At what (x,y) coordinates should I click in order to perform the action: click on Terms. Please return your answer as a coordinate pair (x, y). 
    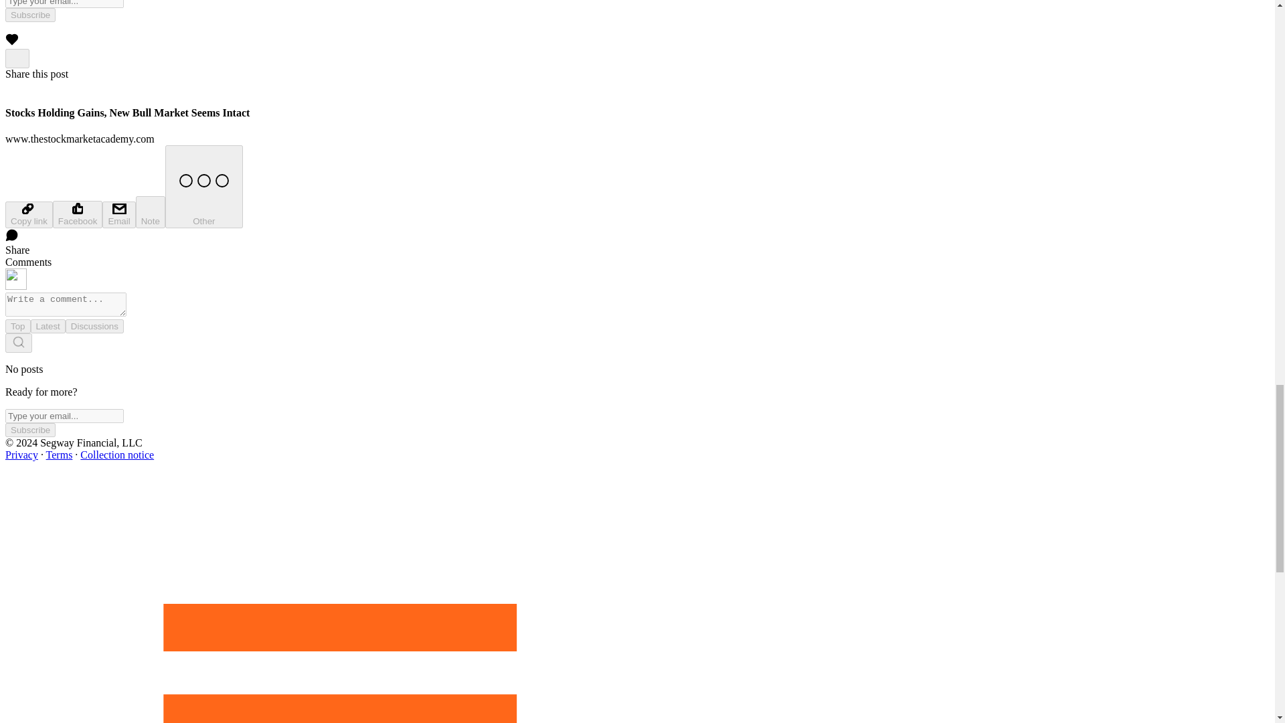
    Looking at the image, I should click on (60, 454).